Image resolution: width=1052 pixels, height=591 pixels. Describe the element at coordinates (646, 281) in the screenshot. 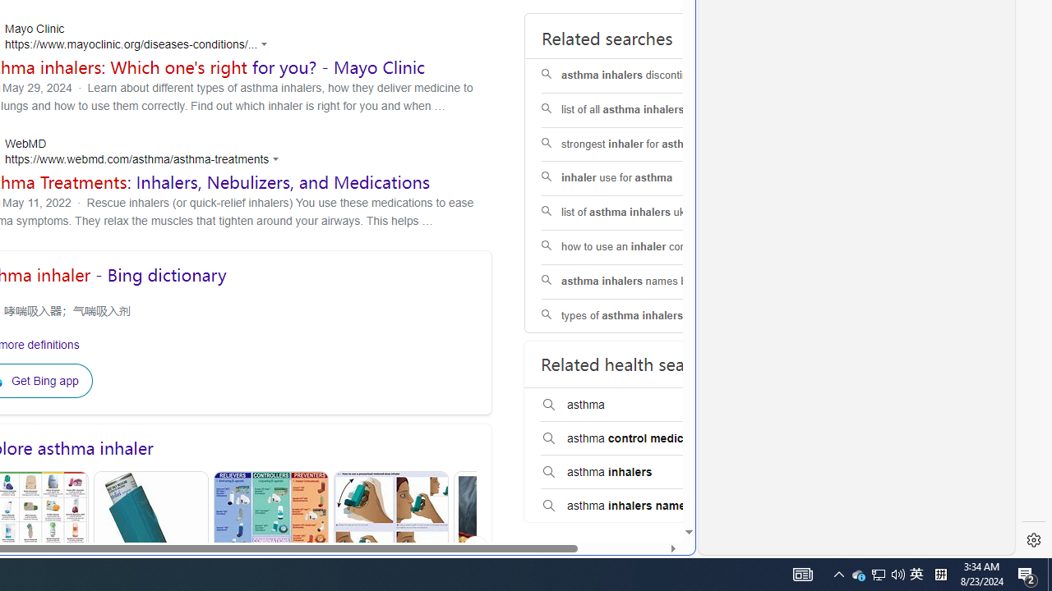

I see `asthma inhalers names brands` at that location.